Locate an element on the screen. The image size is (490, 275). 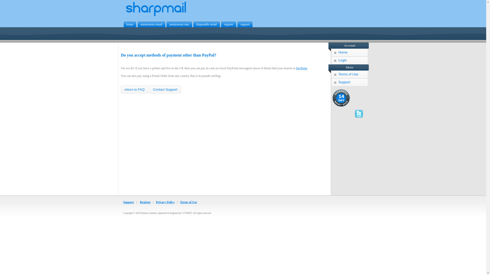
Home is located at coordinates (349, 52).